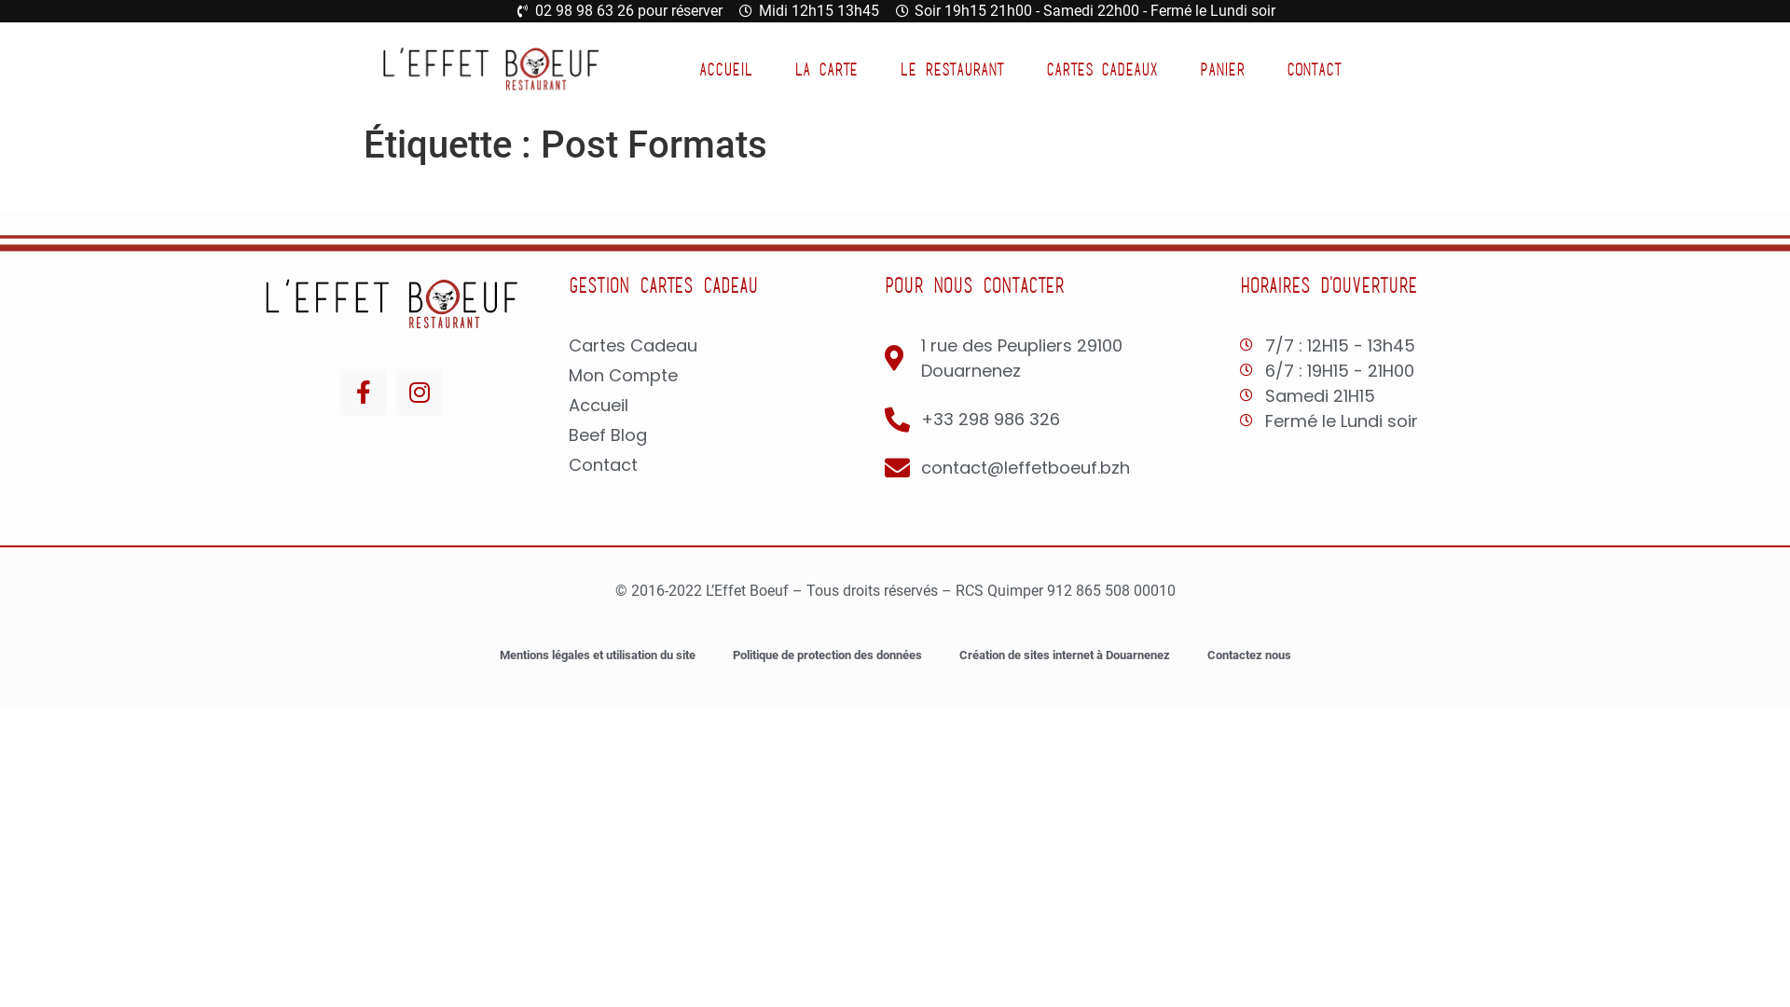 The width and height of the screenshot is (1790, 1007). Describe the element at coordinates (826, 69) in the screenshot. I see `LA CARTE` at that location.